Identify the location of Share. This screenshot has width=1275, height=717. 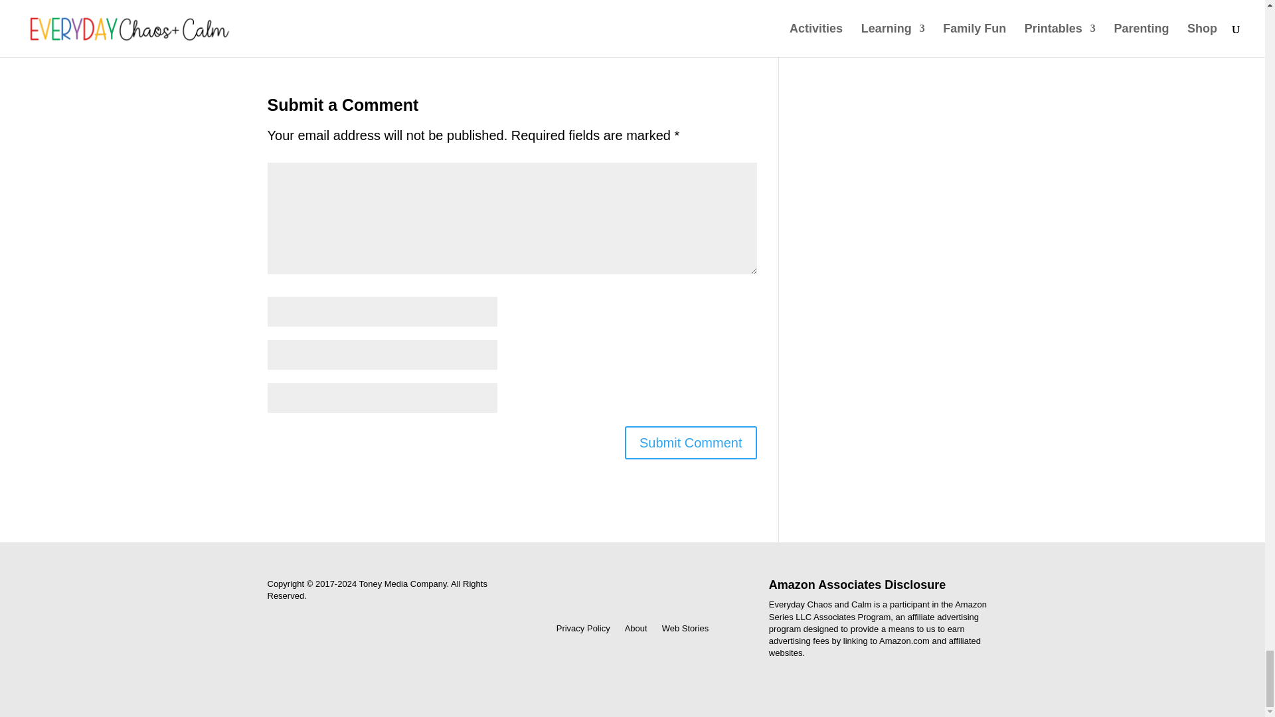
(319, 11).